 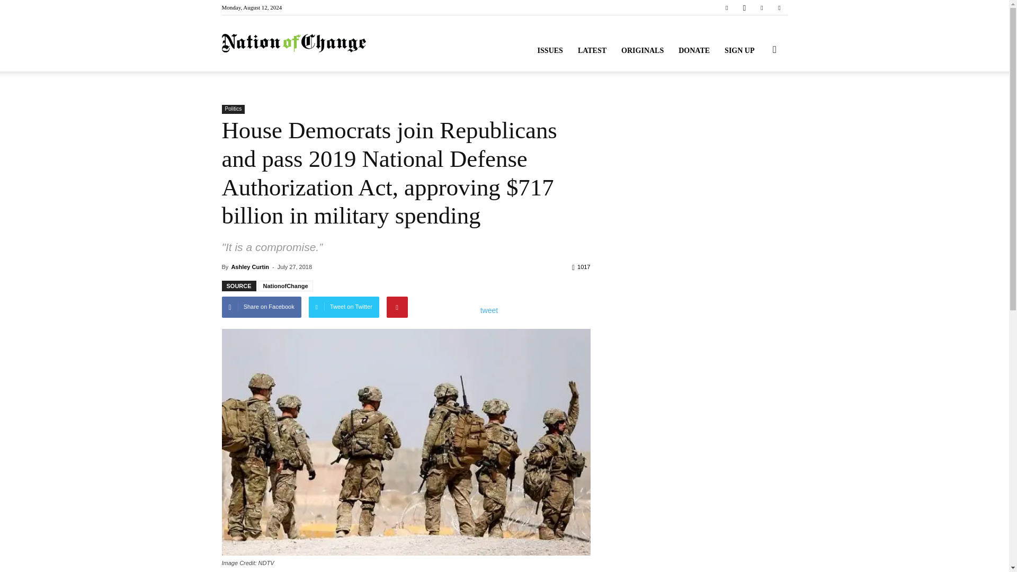 I want to click on NationofChange, so click(x=293, y=43).